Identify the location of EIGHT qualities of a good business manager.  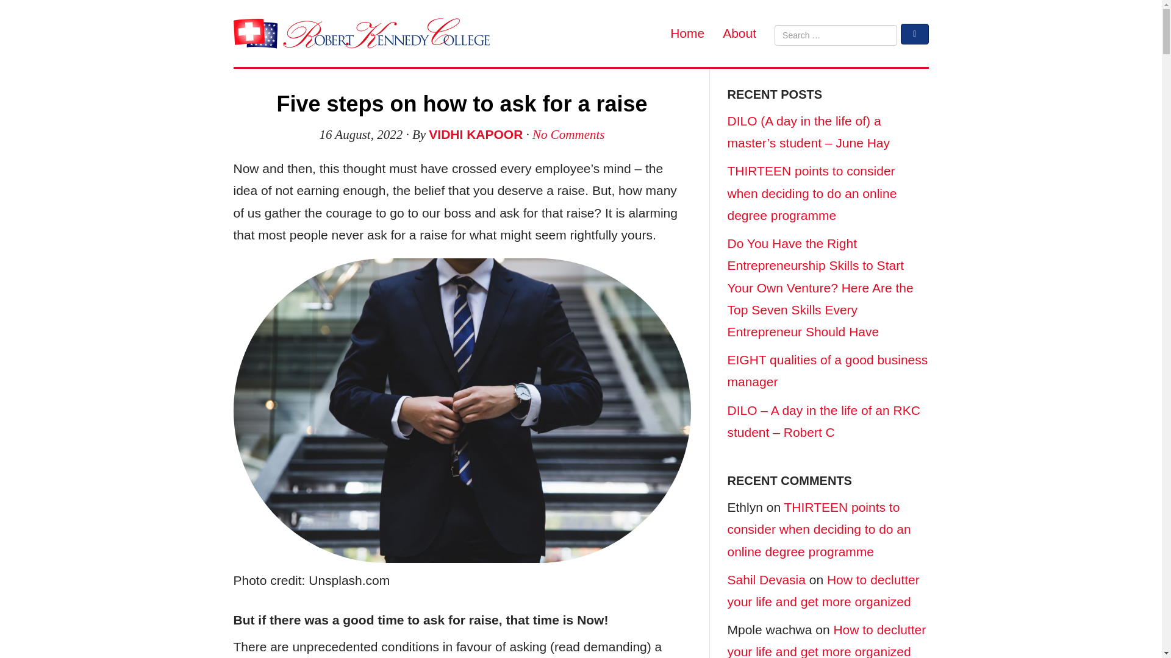
(827, 370).